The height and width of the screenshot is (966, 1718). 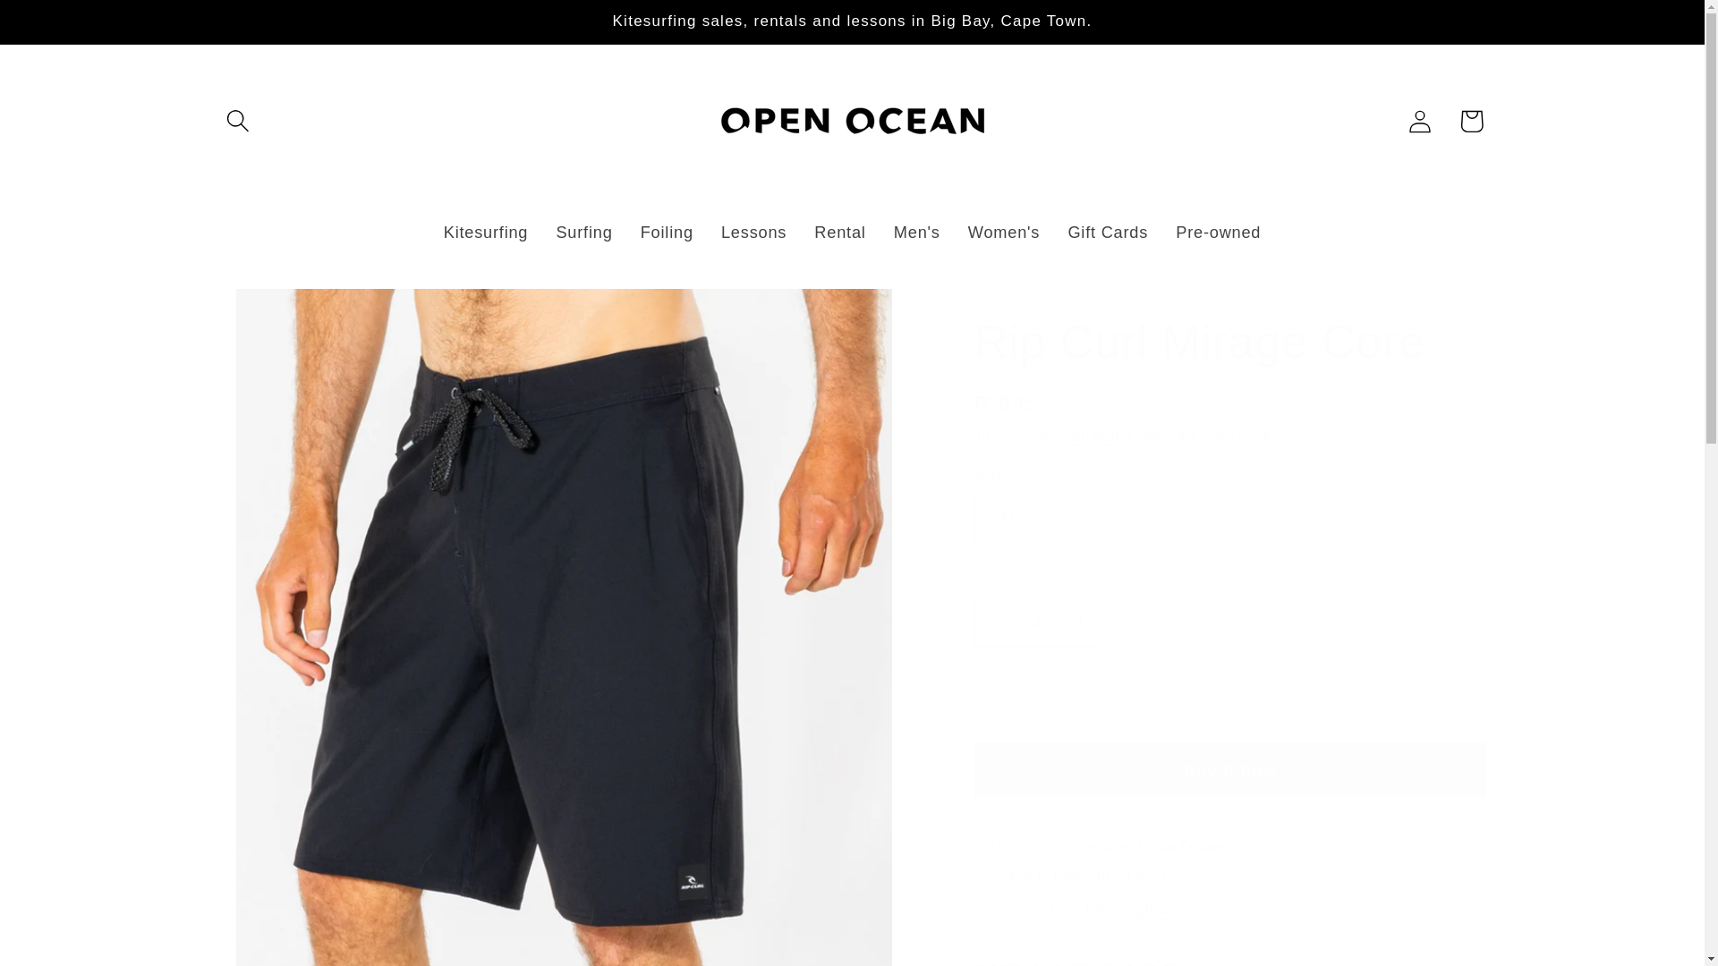 What do you see at coordinates (1004, 233) in the screenshot?
I see `Women's` at bounding box center [1004, 233].